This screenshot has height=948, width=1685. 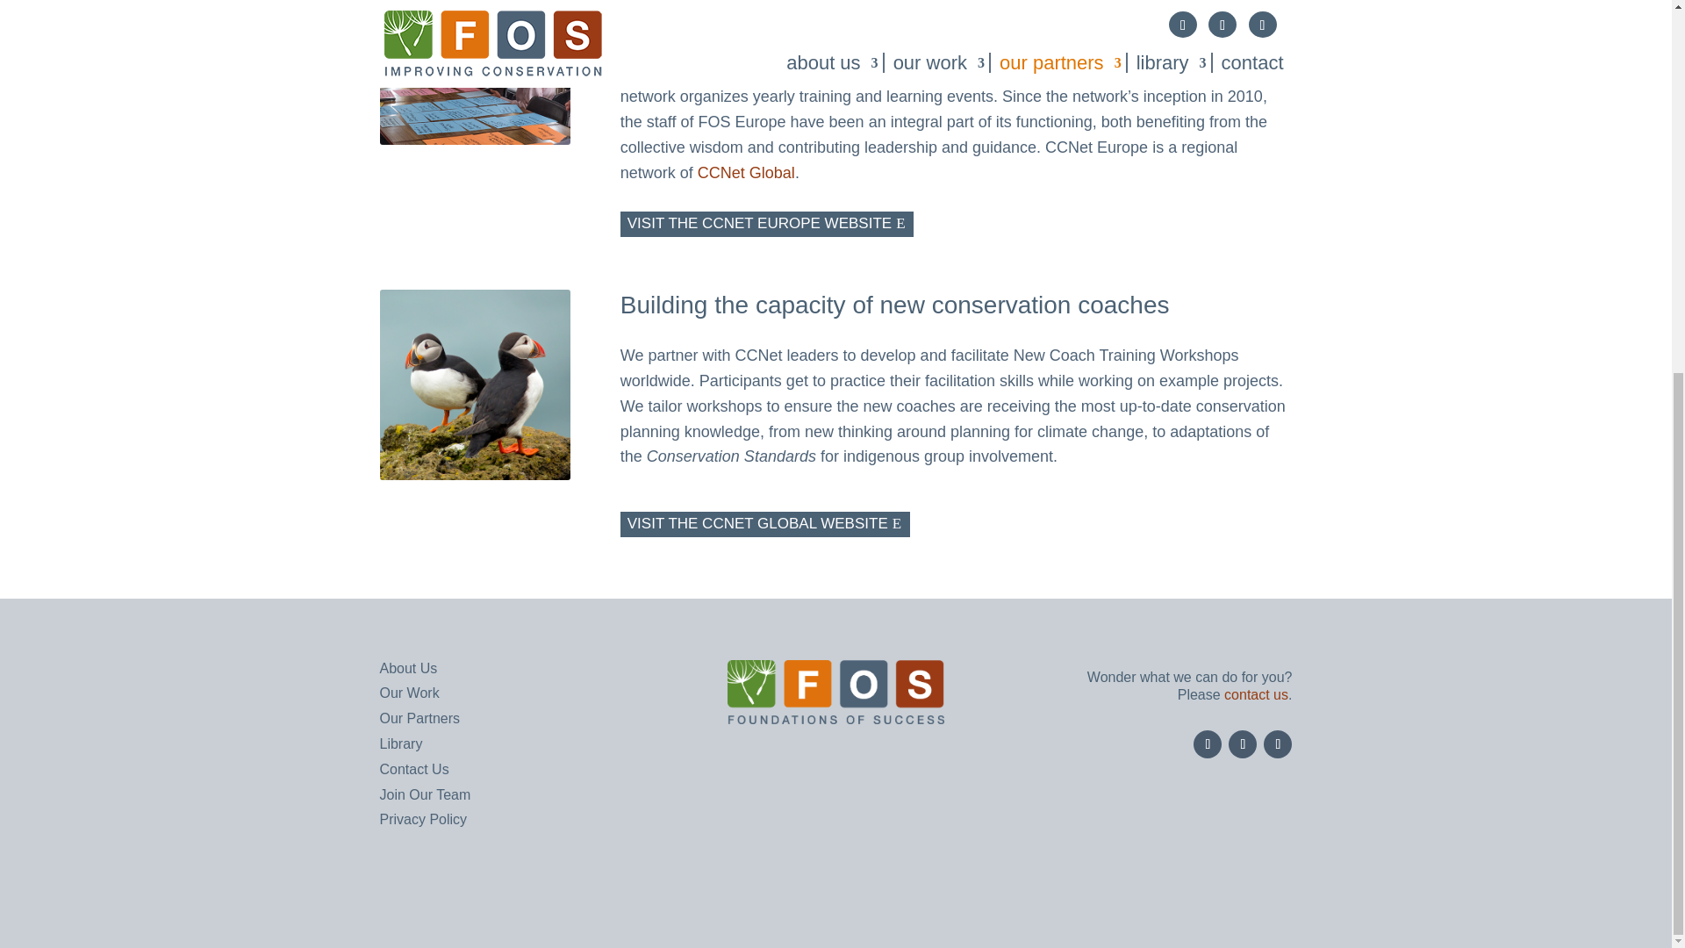 What do you see at coordinates (1278, 744) in the screenshot?
I see `Follow on LinkedIn` at bounding box center [1278, 744].